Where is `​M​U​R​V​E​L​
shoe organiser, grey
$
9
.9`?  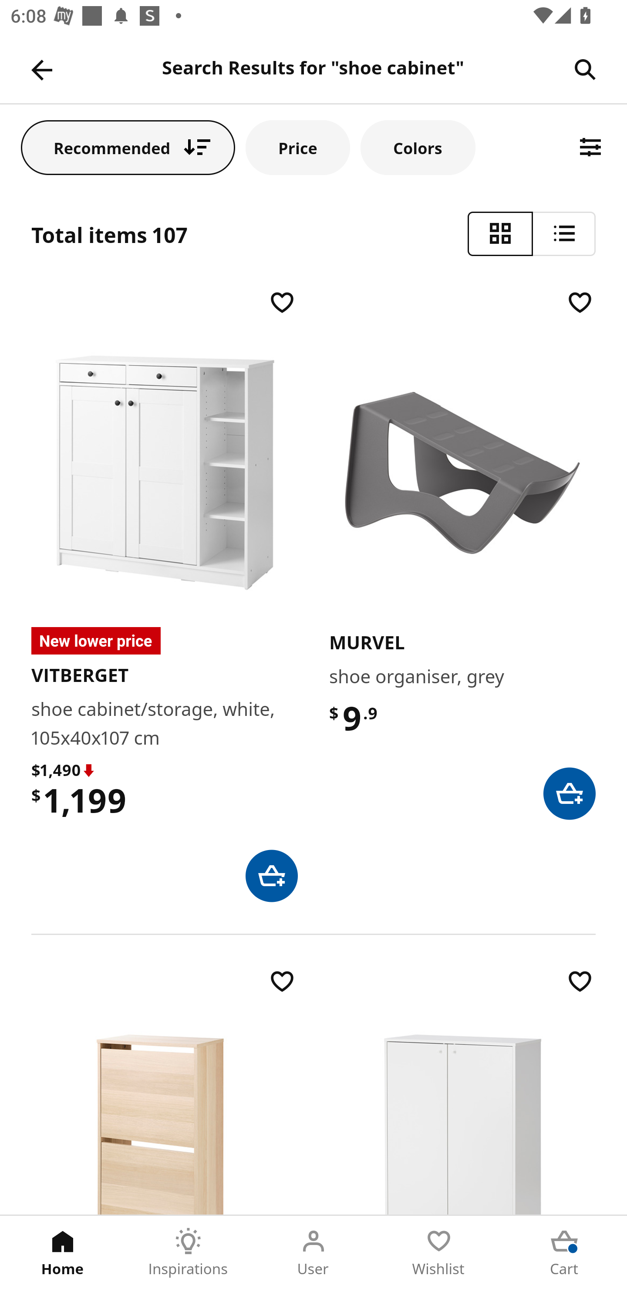 ​M​U​R​V​E​L​
shoe organiser, grey
$
9
.9 is located at coordinates (462, 553).